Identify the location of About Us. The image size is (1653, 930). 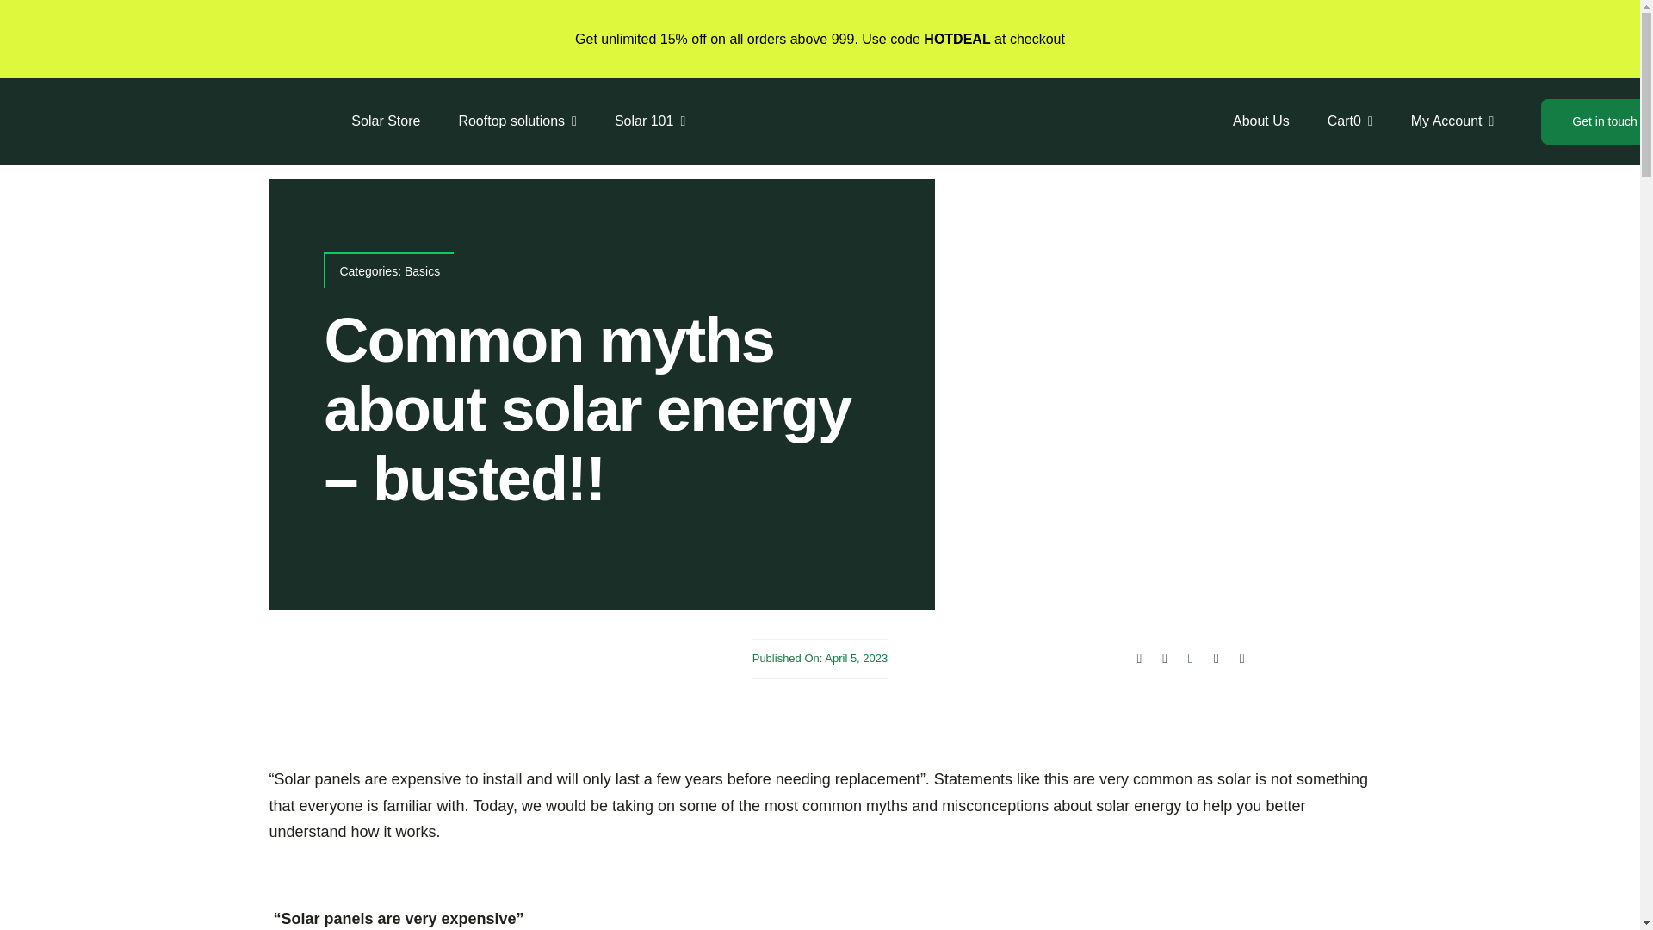
(1260, 121).